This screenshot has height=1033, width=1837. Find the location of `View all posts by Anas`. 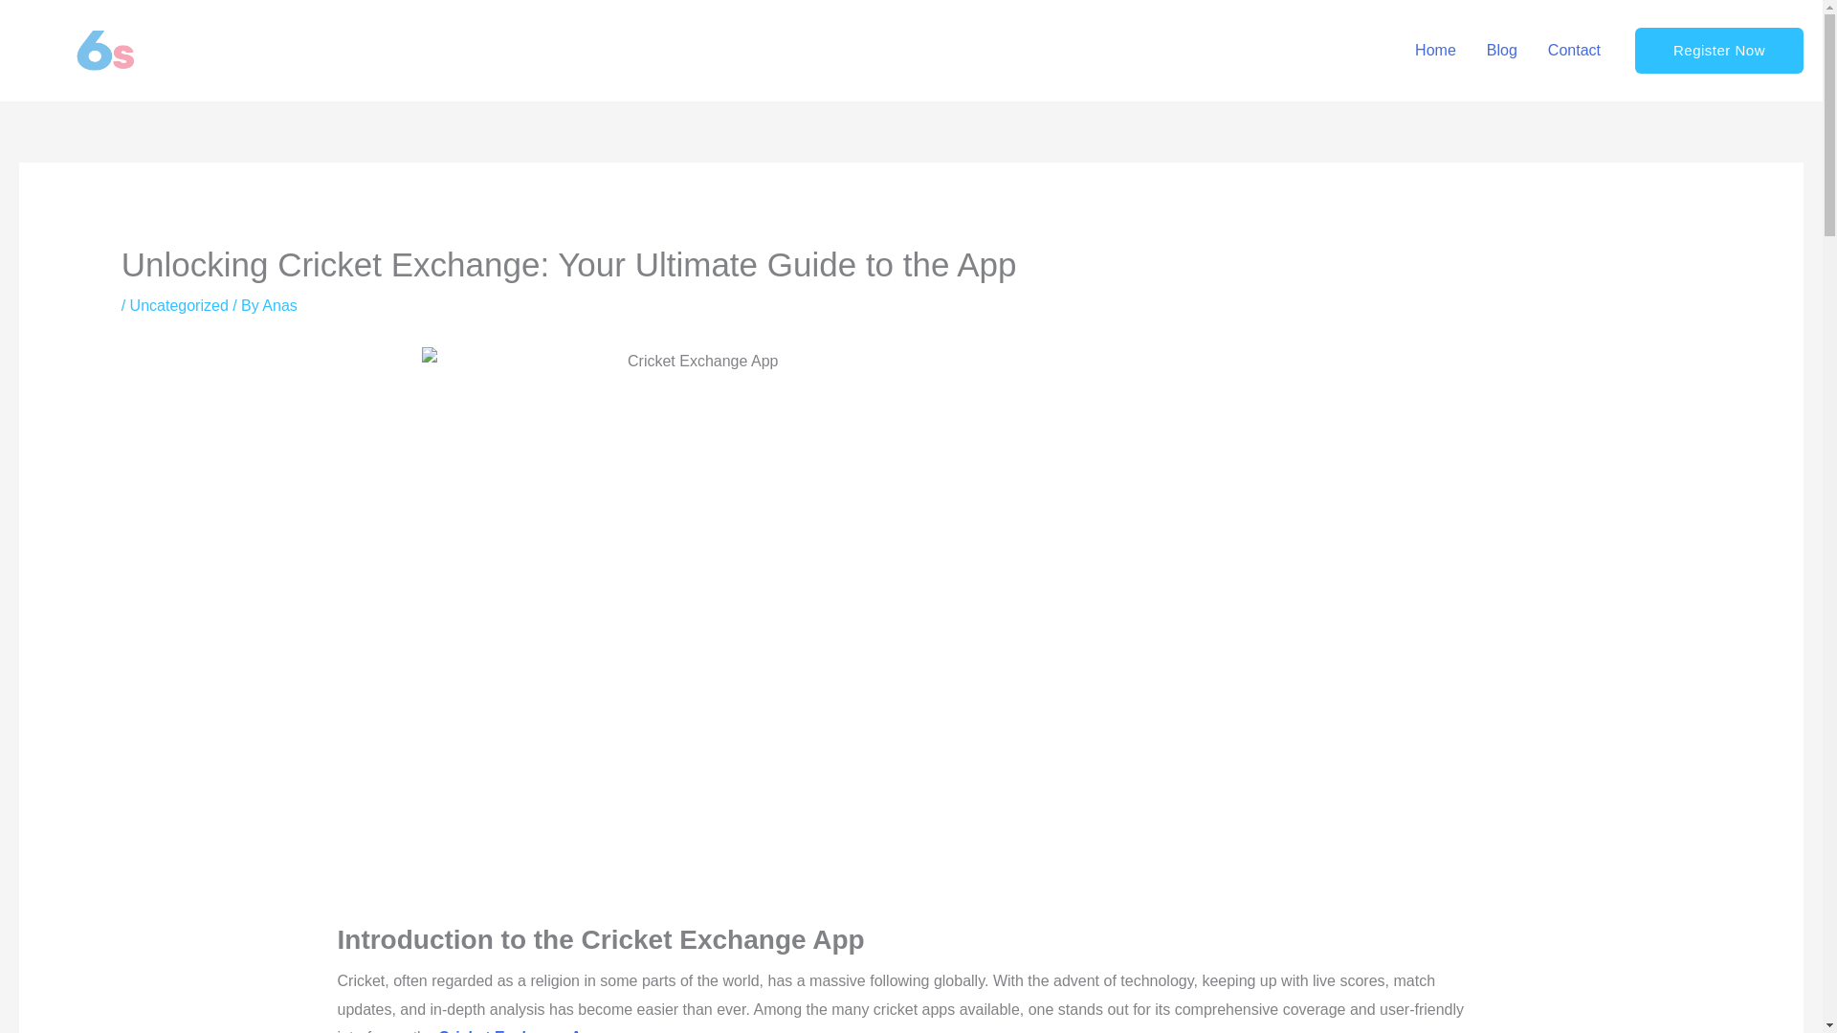

View all posts by Anas is located at coordinates (279, 306).